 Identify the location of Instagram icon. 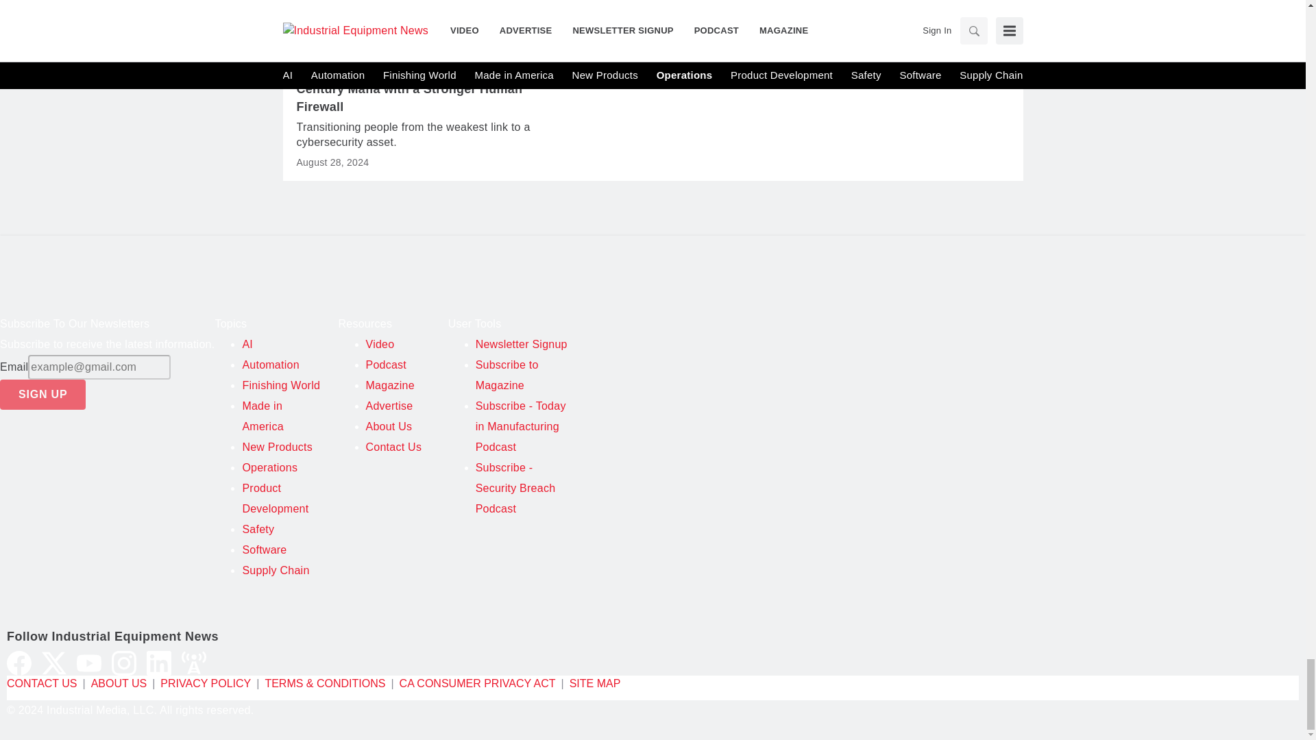
(124, 663).